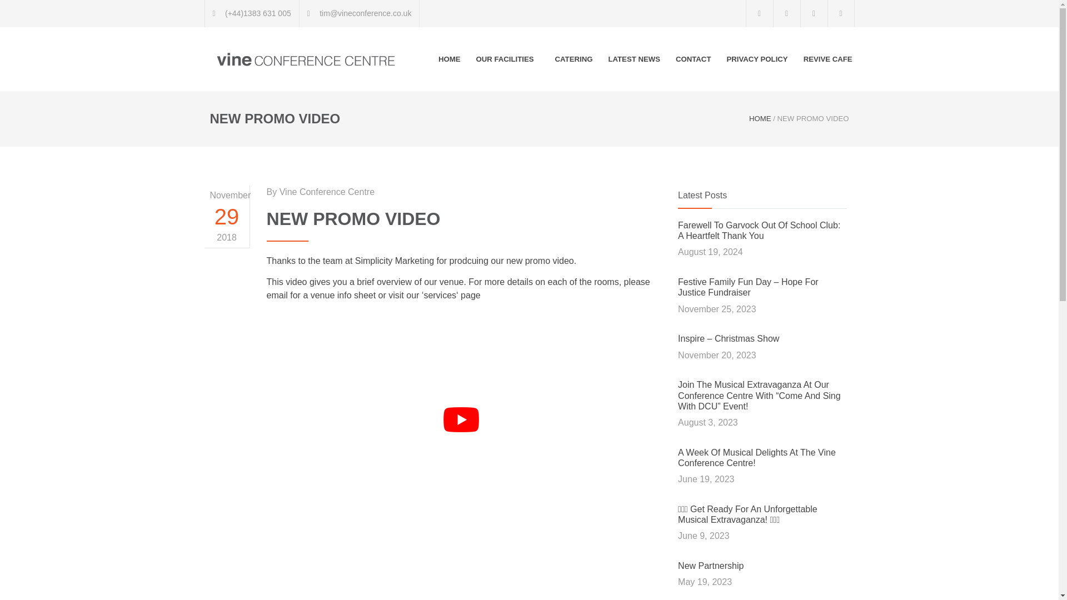 This screenshot has height=600, width=1067. Describe the element at coordinates (824, 59) in the screenshot. I see `REVIVE CAFE` at that location.